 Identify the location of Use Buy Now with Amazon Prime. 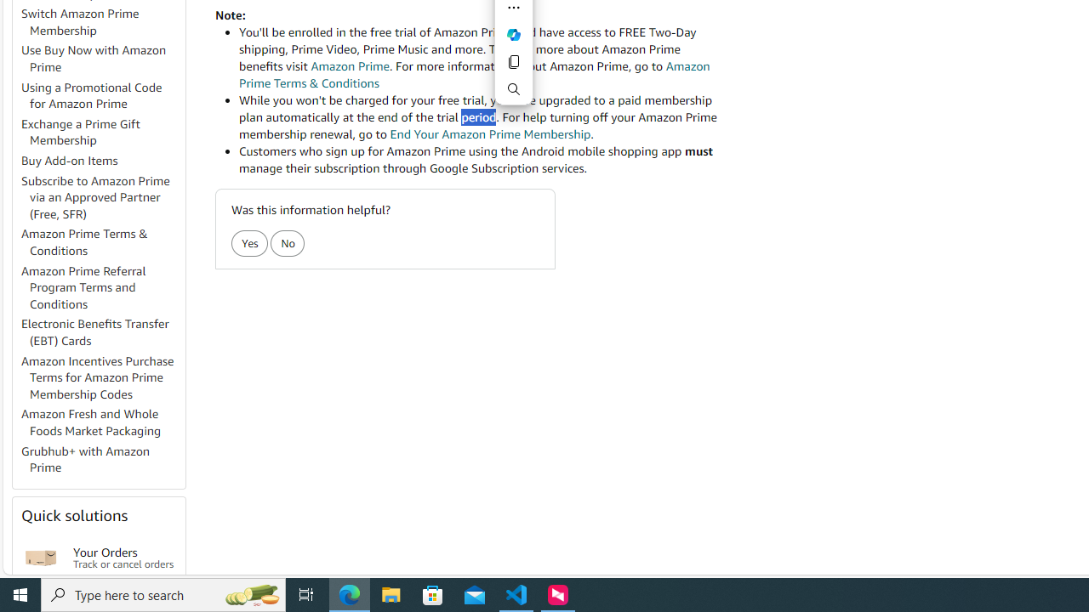
(102, 59).